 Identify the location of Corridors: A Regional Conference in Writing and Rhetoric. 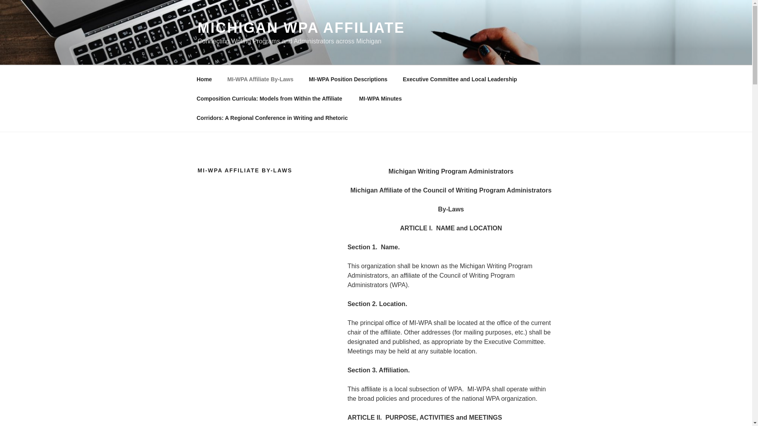
(272, 118).